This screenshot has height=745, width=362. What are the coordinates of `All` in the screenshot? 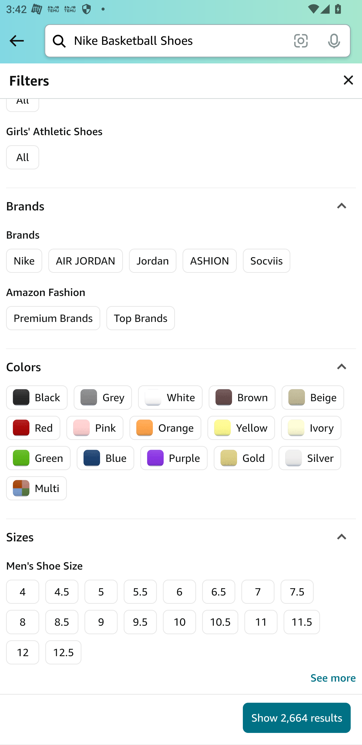 It's located at (23, 158).